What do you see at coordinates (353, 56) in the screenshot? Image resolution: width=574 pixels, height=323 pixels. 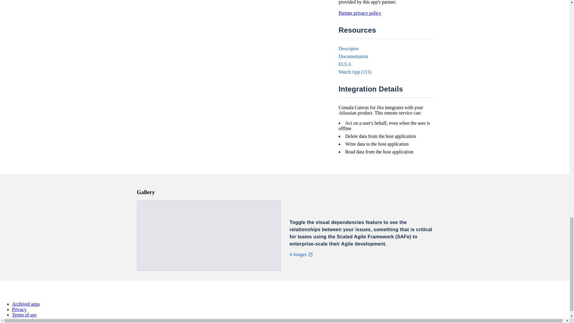 I see `Documentation` at bounding box center [353, 56].